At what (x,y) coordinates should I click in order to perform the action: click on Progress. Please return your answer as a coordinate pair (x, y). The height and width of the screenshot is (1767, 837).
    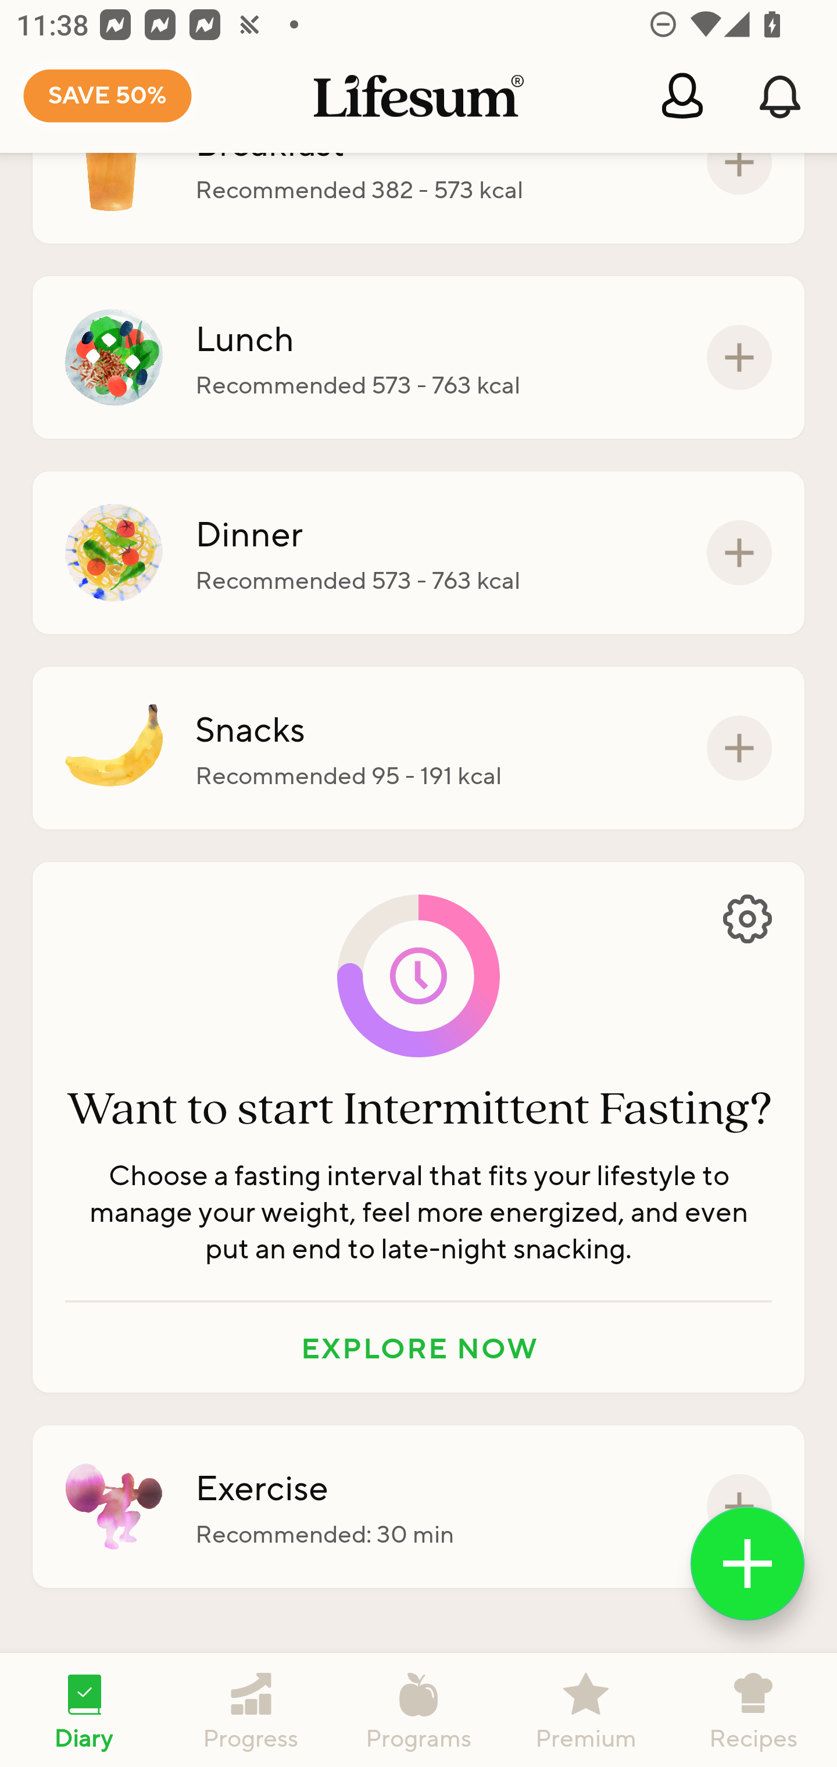
    Looking at the image, I should click on (251, 1710).